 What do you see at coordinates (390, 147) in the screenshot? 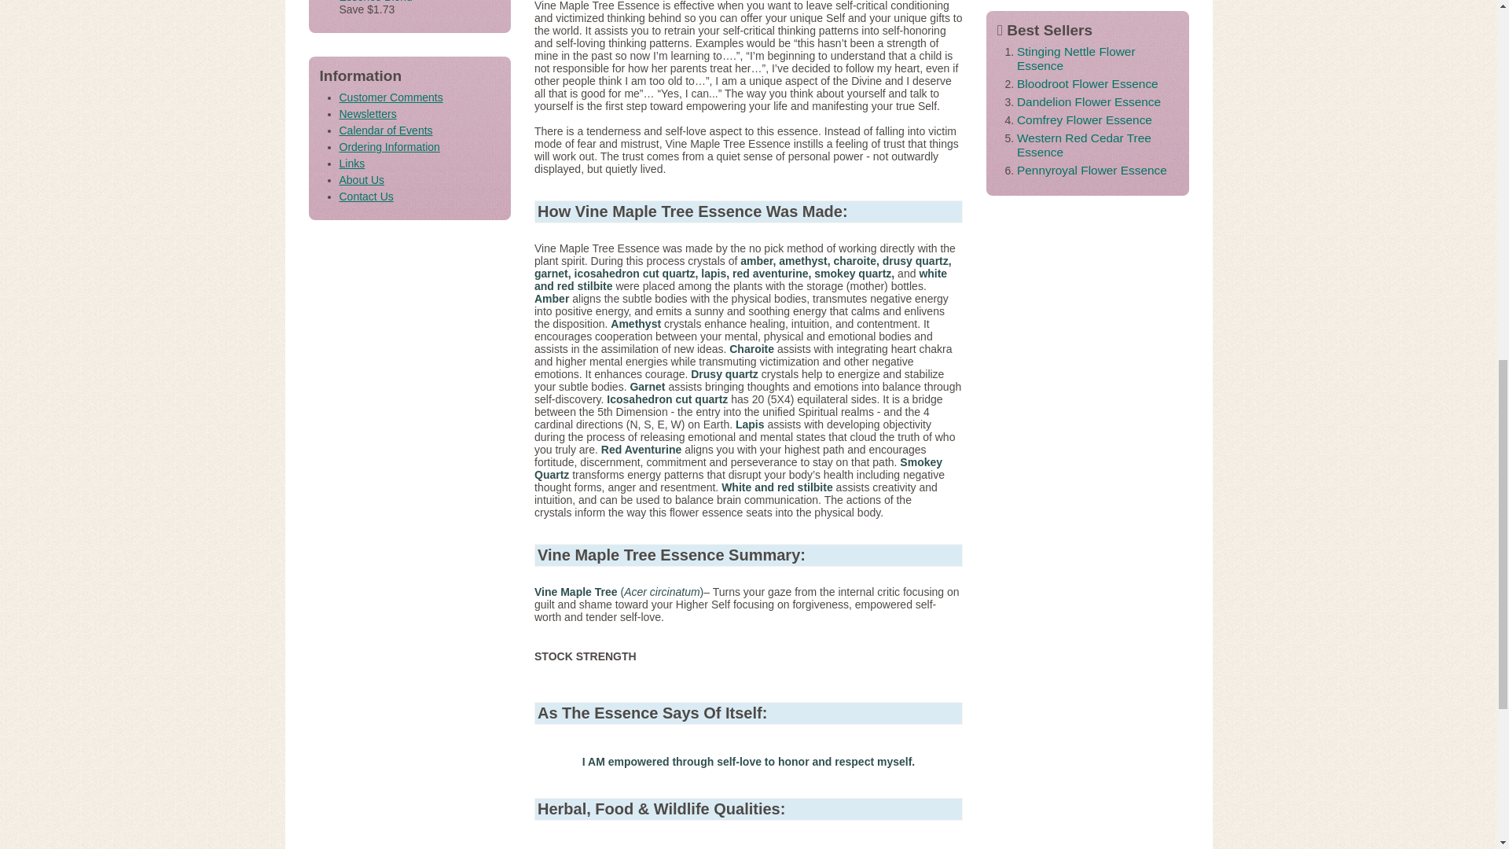
I see `Ordering Information` at bounding box center [390, 147].